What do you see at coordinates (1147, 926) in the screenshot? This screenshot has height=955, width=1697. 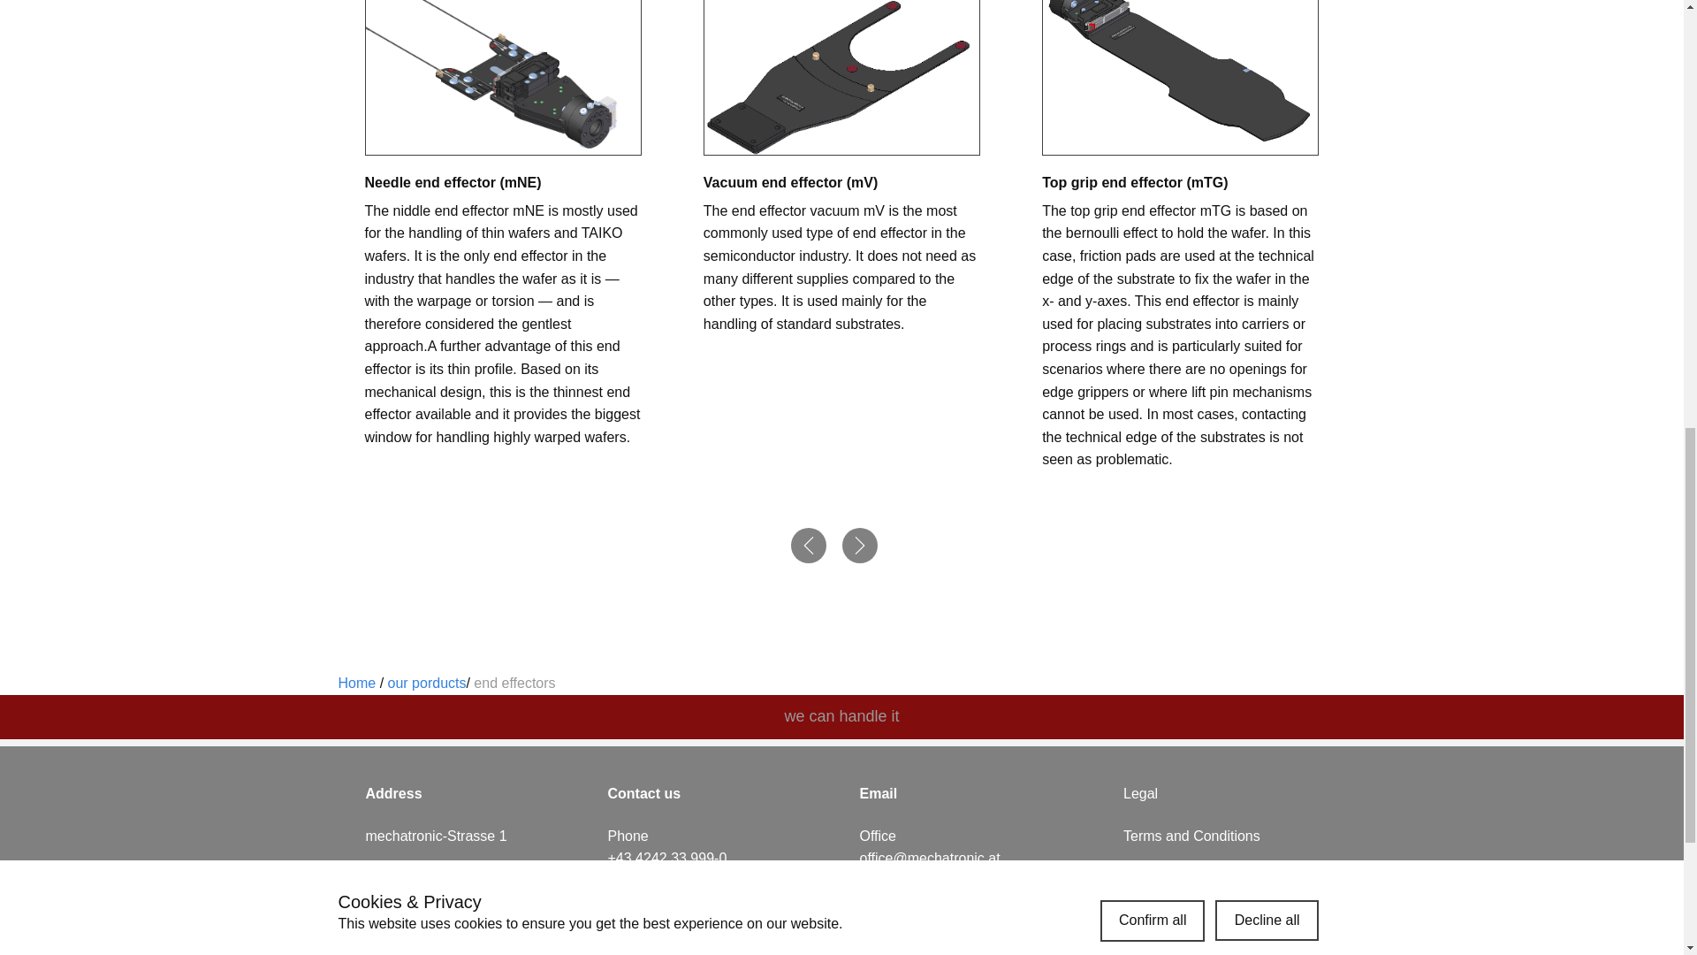 I see `Imprint ` at bounding box center [1147, 926].